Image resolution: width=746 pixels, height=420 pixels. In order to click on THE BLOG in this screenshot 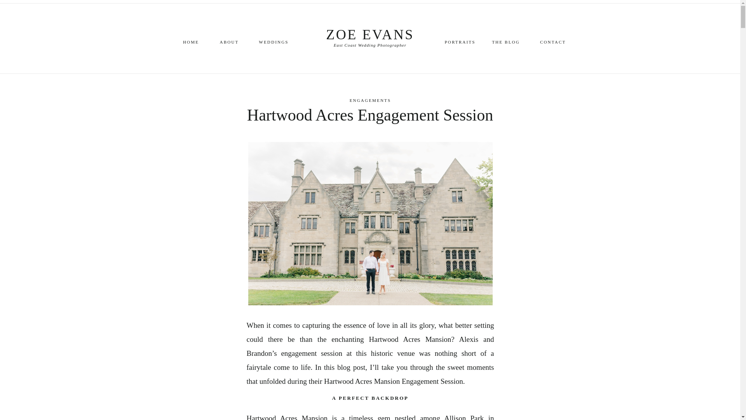, I will do `click(505, 41)`.